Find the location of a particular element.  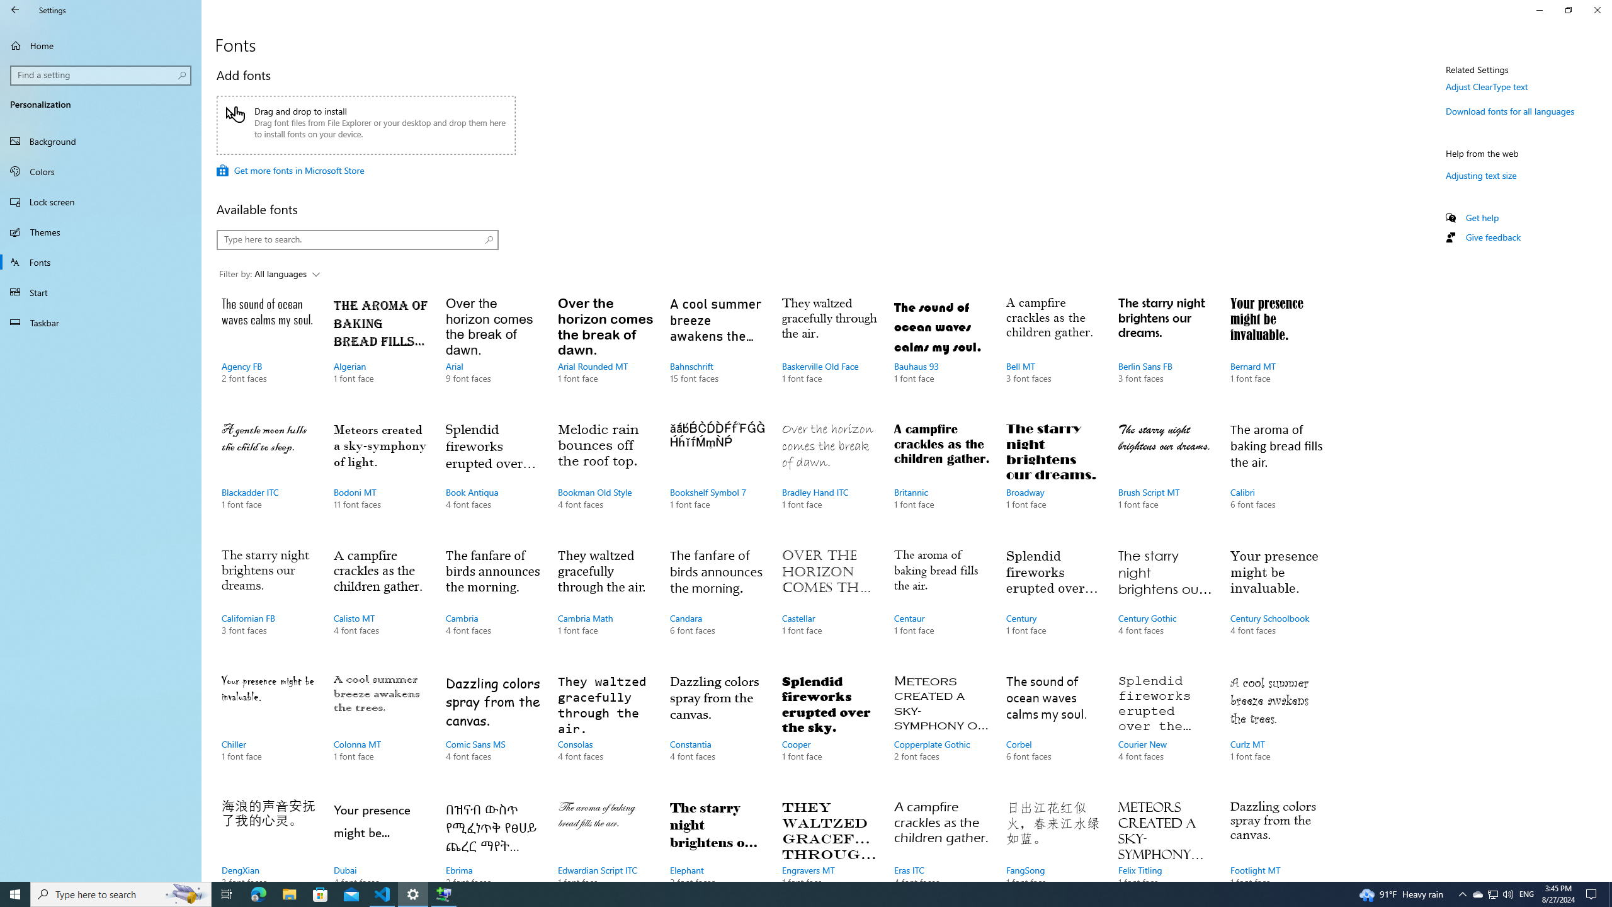

Bodoni MT, 11 font faces is located at coordinates (380, 478).